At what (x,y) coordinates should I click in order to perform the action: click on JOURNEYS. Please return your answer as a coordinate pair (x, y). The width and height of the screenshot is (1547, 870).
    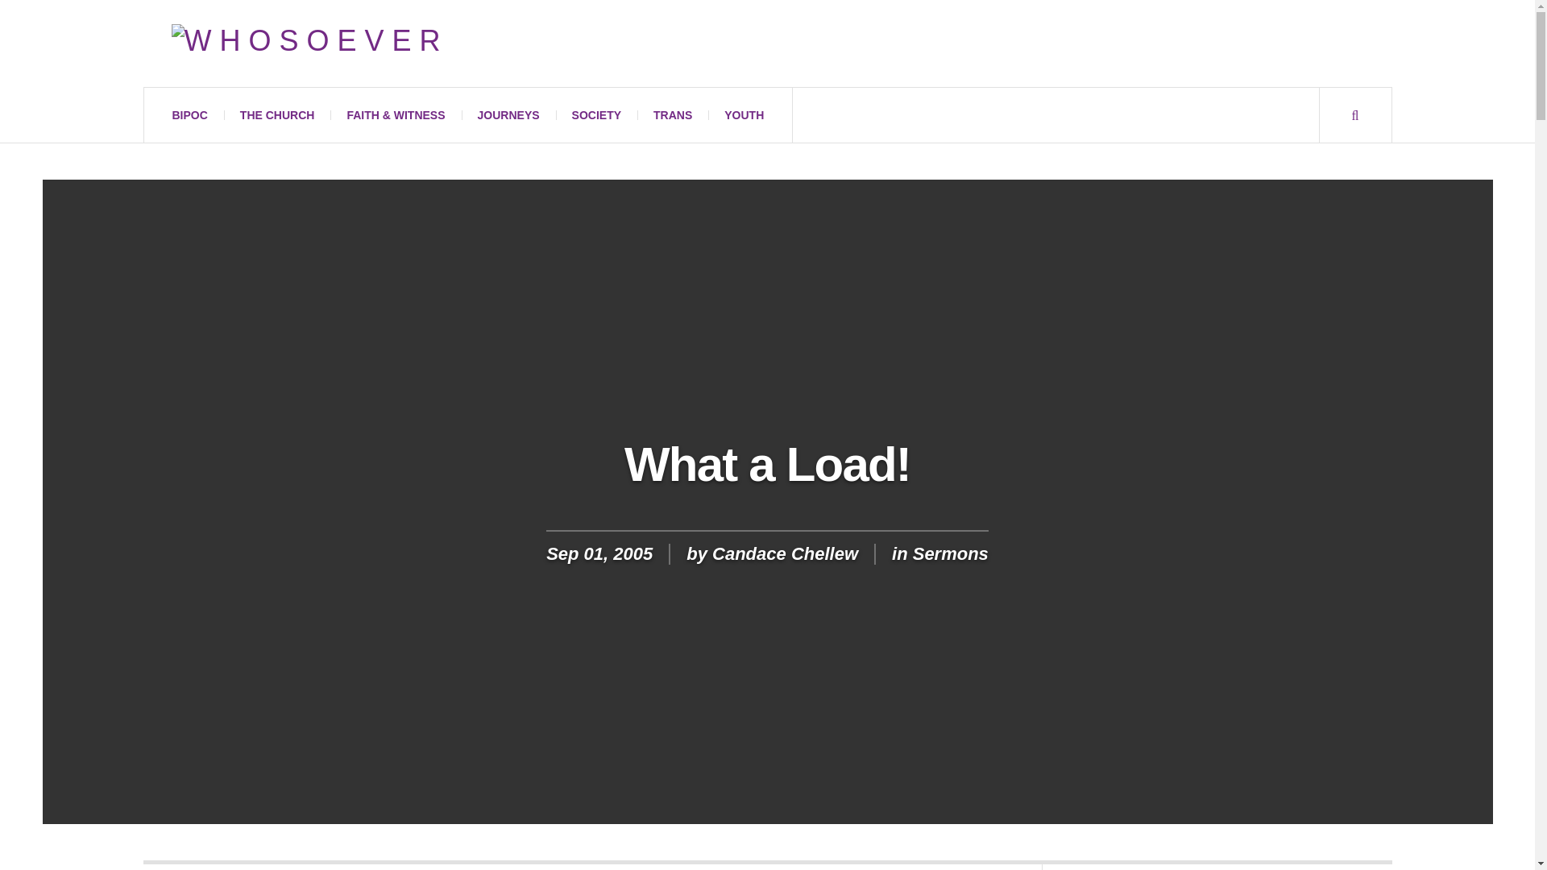
    Looking at the image, I should click on (508, 115).